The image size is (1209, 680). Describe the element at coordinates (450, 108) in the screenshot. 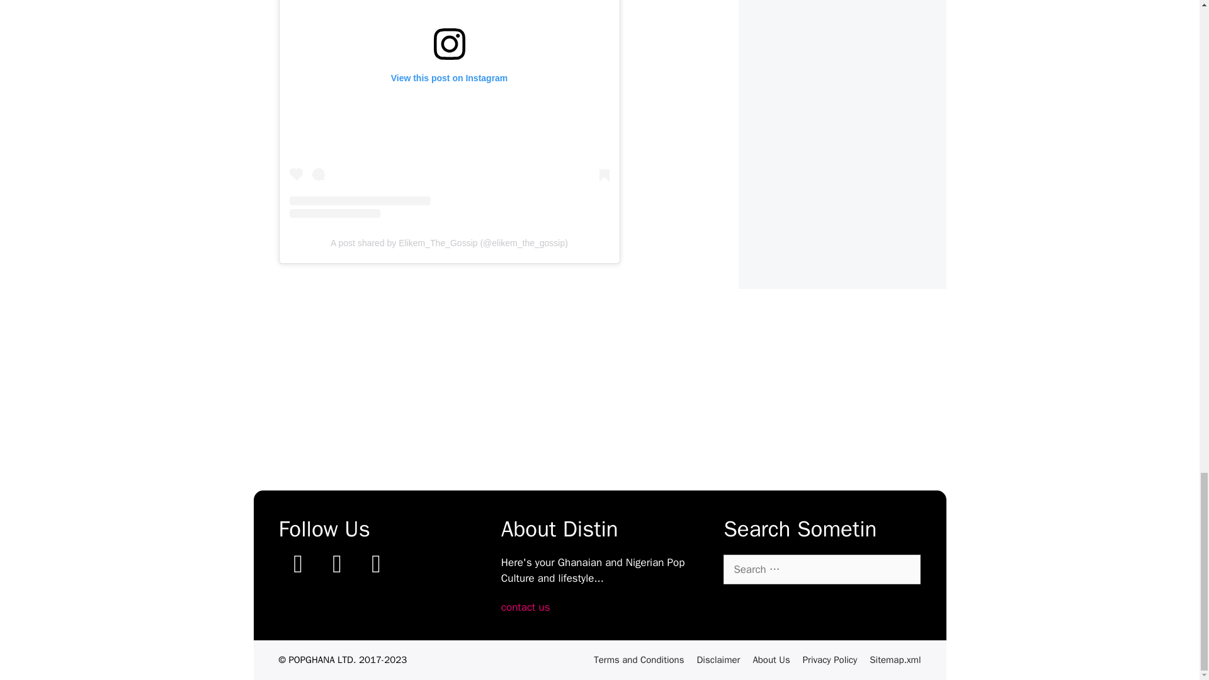

I see `View this post on Instagram` at that location.